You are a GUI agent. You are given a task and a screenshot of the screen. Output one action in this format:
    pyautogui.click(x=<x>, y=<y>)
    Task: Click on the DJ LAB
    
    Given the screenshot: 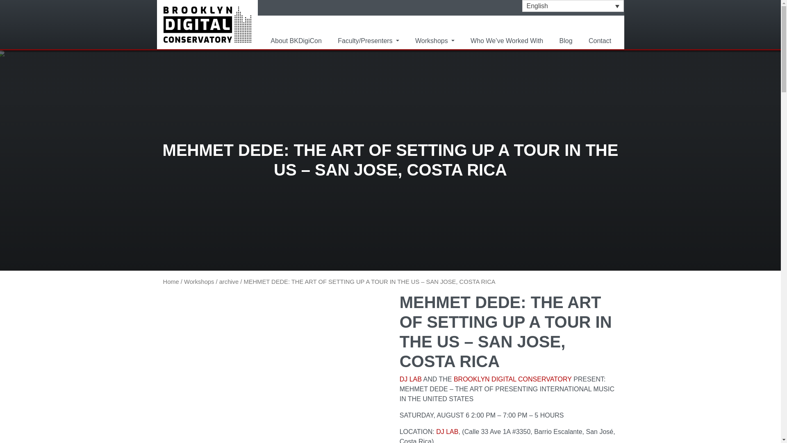 What is the action you would take?
    pyautogui.click(x=447, y=432)
    